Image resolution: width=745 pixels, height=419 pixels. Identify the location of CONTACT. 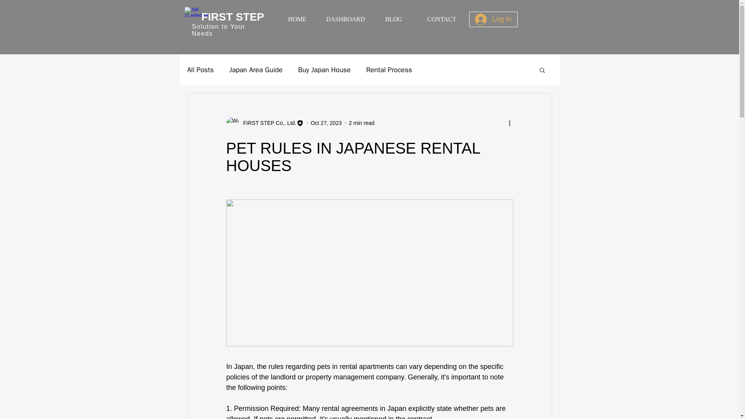
(441, 19).